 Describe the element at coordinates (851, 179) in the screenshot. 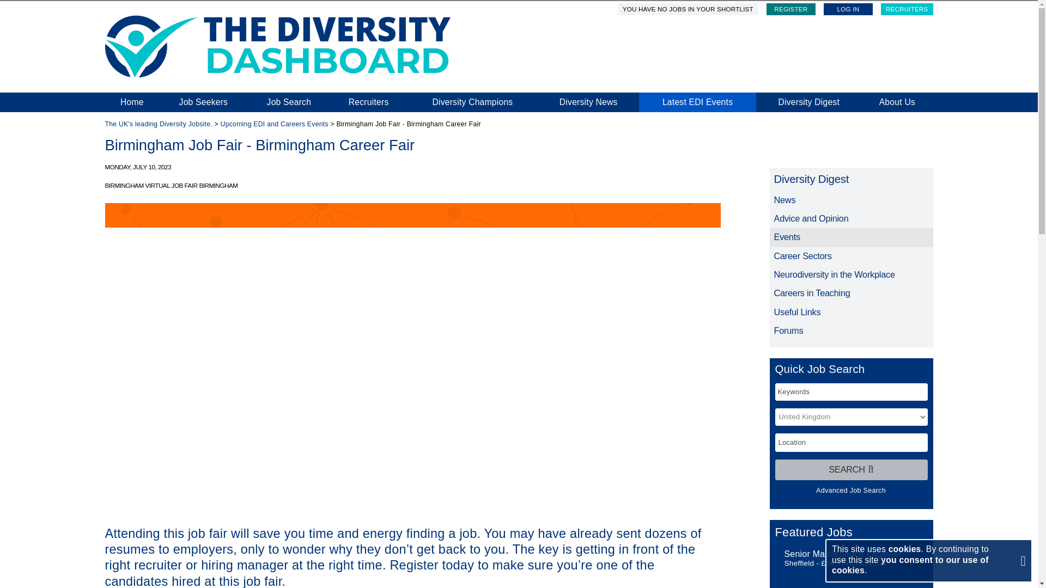

I see `Diversity Digest` at that location.